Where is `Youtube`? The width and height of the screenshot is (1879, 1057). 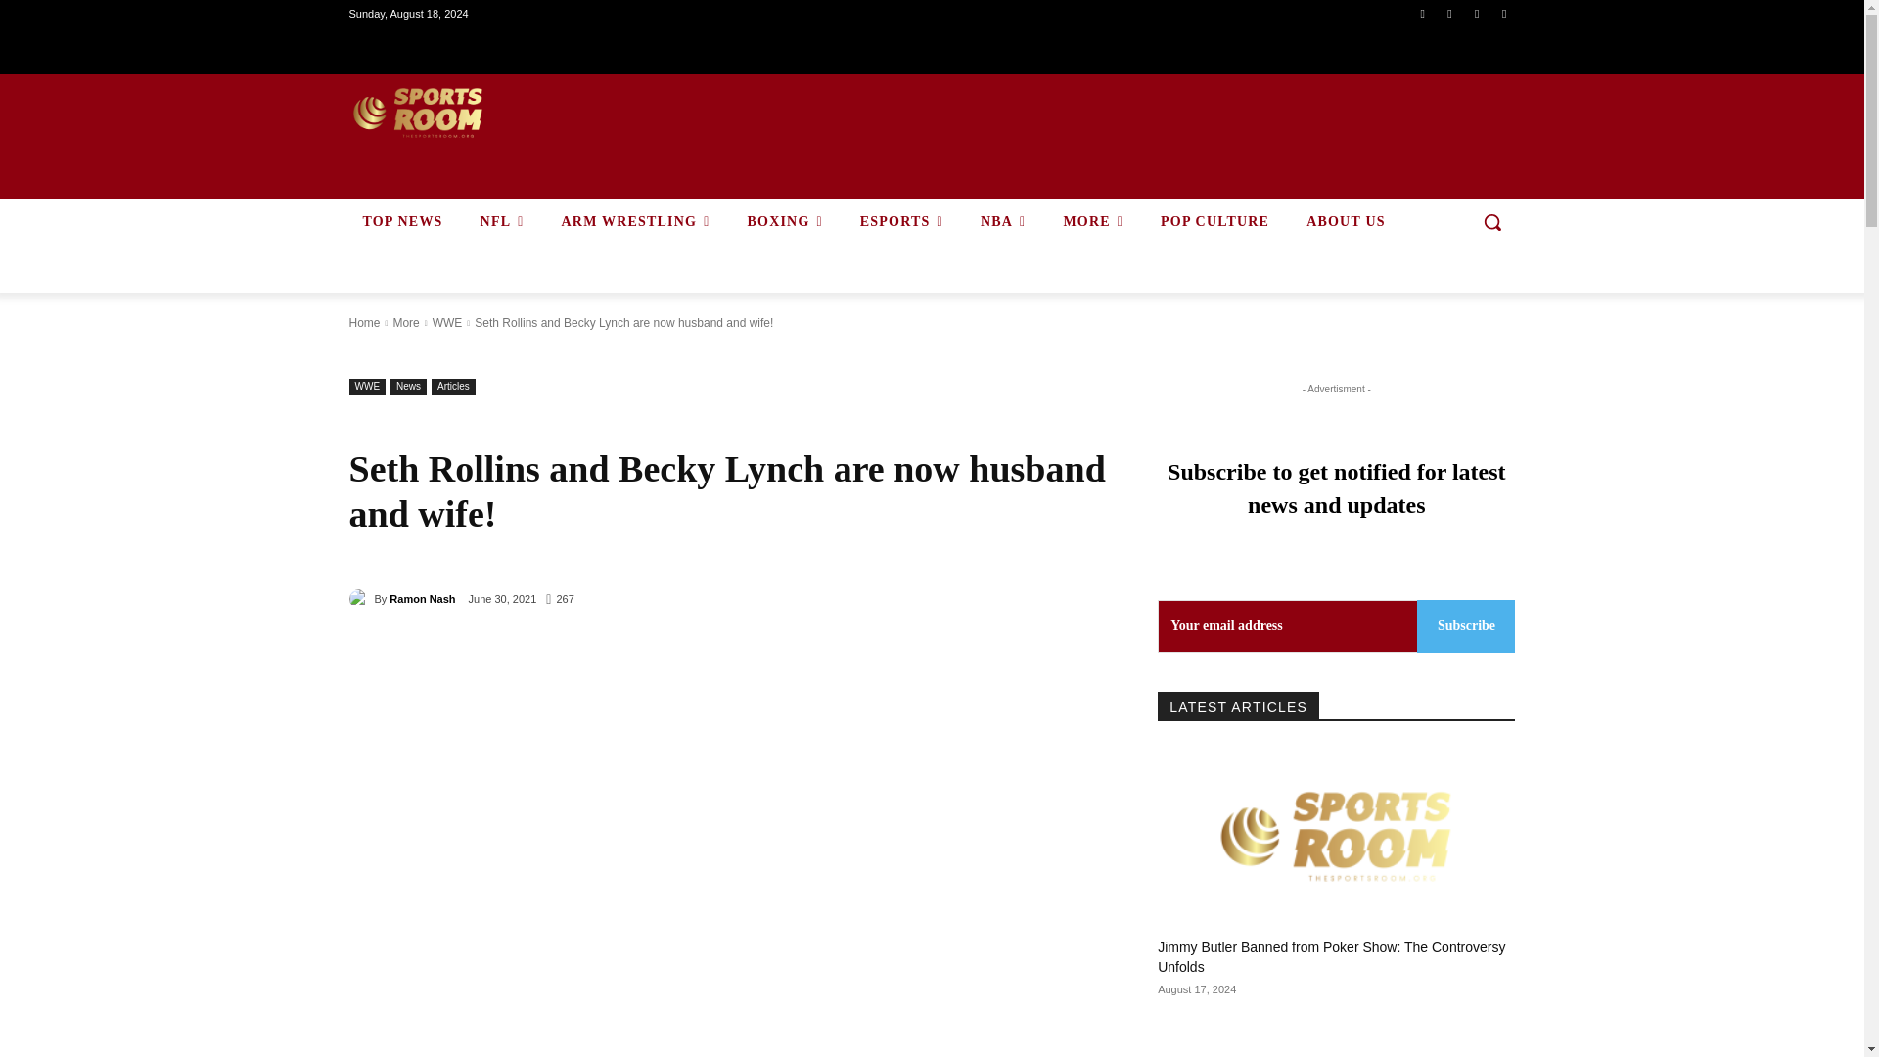 Youtube is located at coordinates (1505, 13).